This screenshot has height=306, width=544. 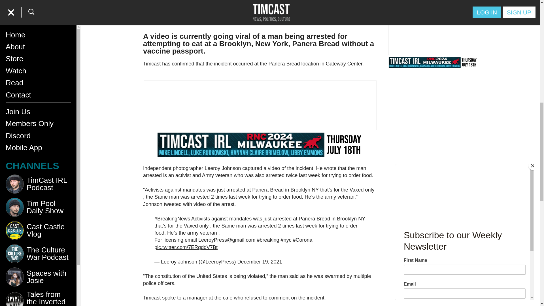 I want to click on Documentaries, so click(x=38, y=69).